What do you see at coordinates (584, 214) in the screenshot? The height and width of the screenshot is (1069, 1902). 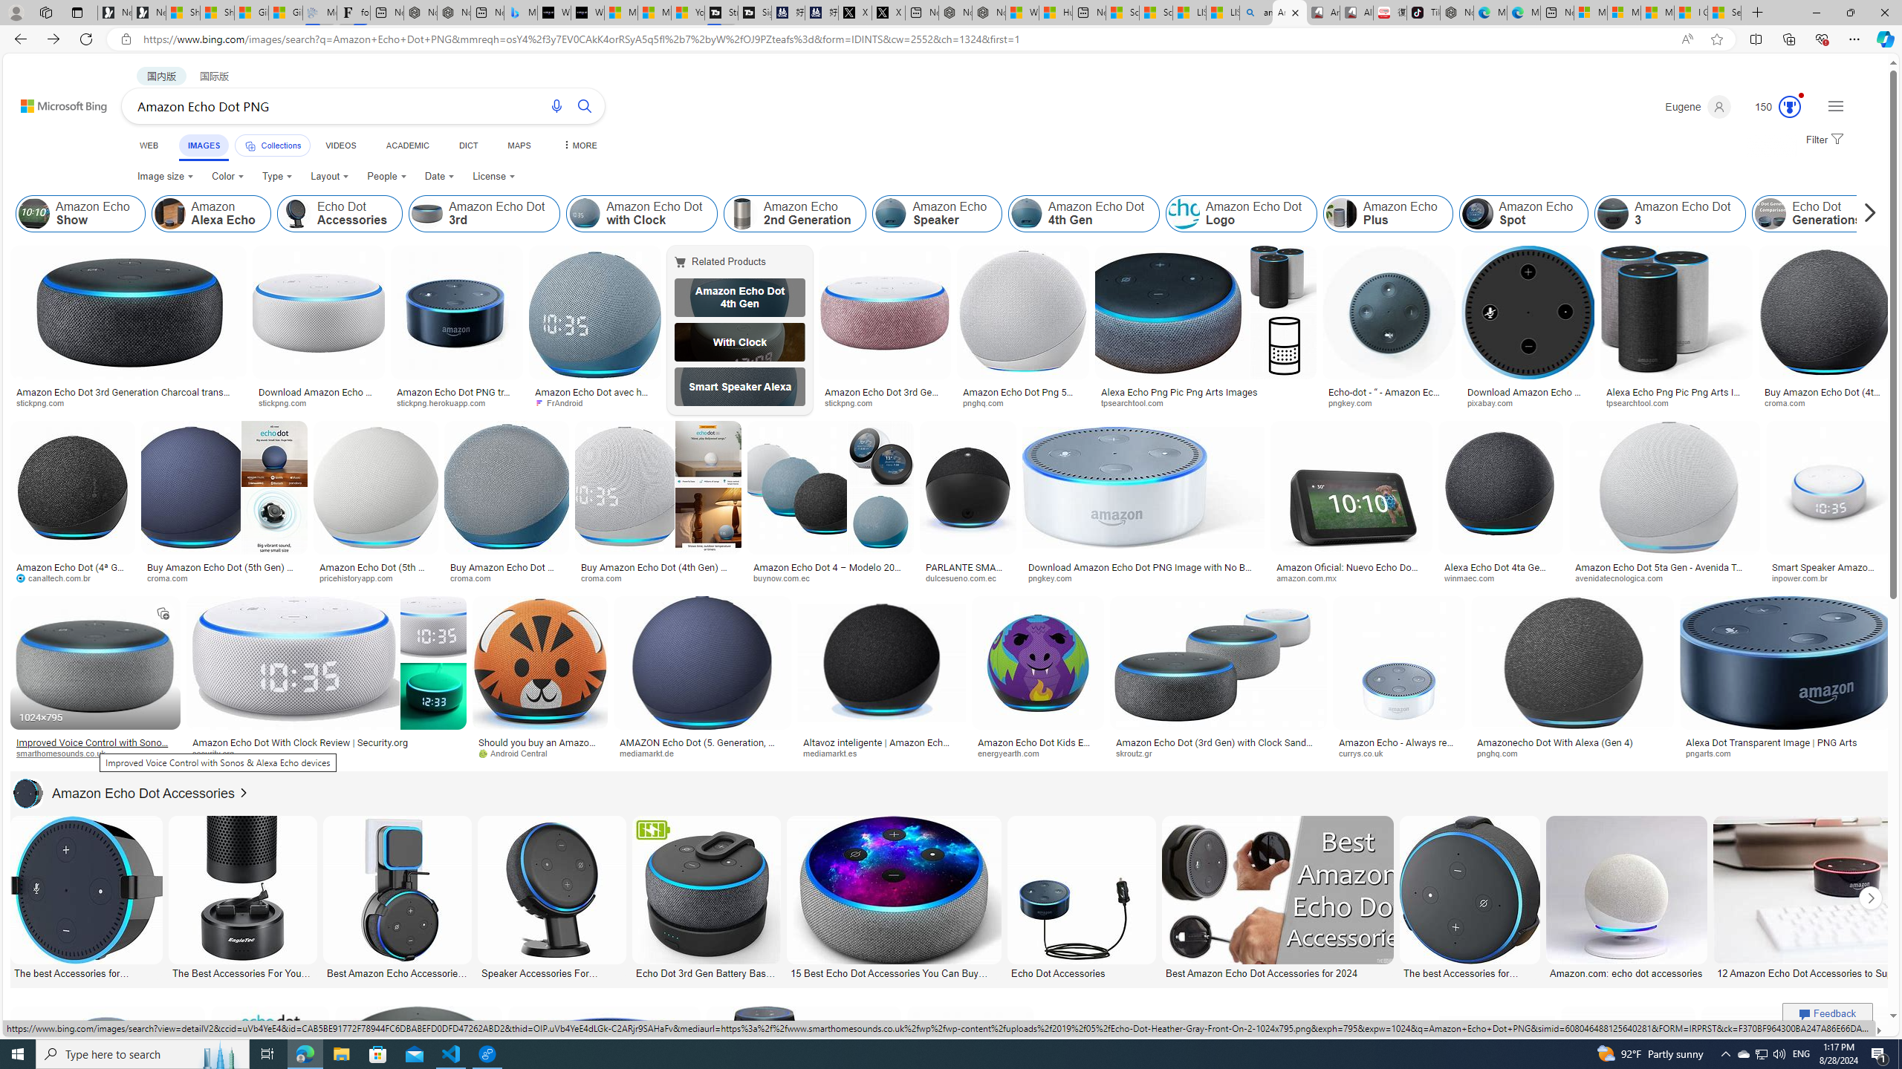 I see `Amazon Echo Dot with Clock` at bounding box center [584, 214].